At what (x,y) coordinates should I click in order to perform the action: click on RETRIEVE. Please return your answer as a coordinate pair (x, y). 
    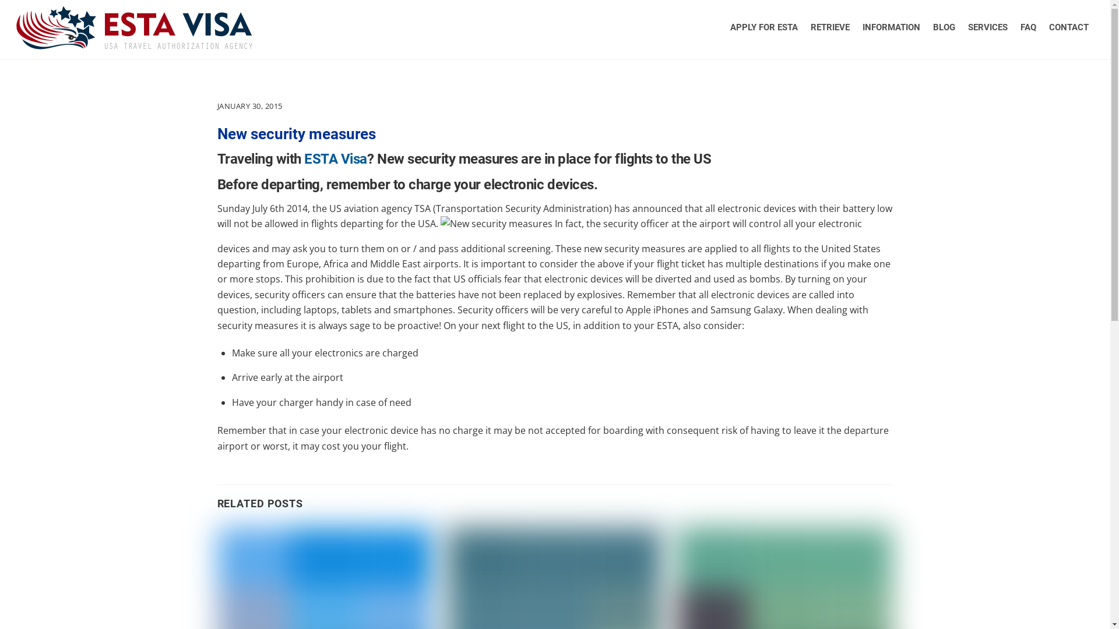
    Looking at the image, I should click on (830, 27).